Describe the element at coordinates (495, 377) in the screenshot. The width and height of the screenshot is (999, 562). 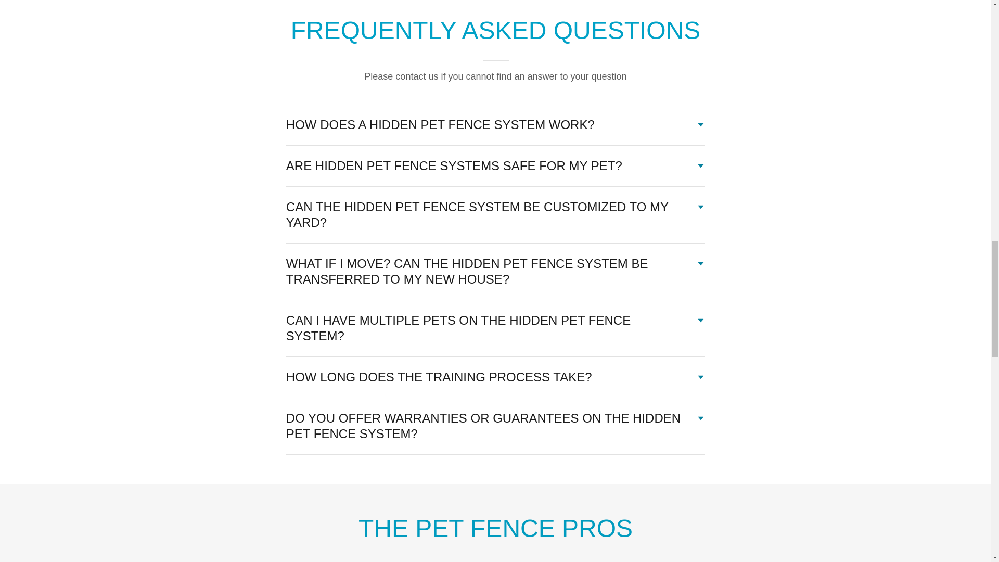
I see `HOW LONG DOES THE TRAINING PROCESS TAKE?` at that location.